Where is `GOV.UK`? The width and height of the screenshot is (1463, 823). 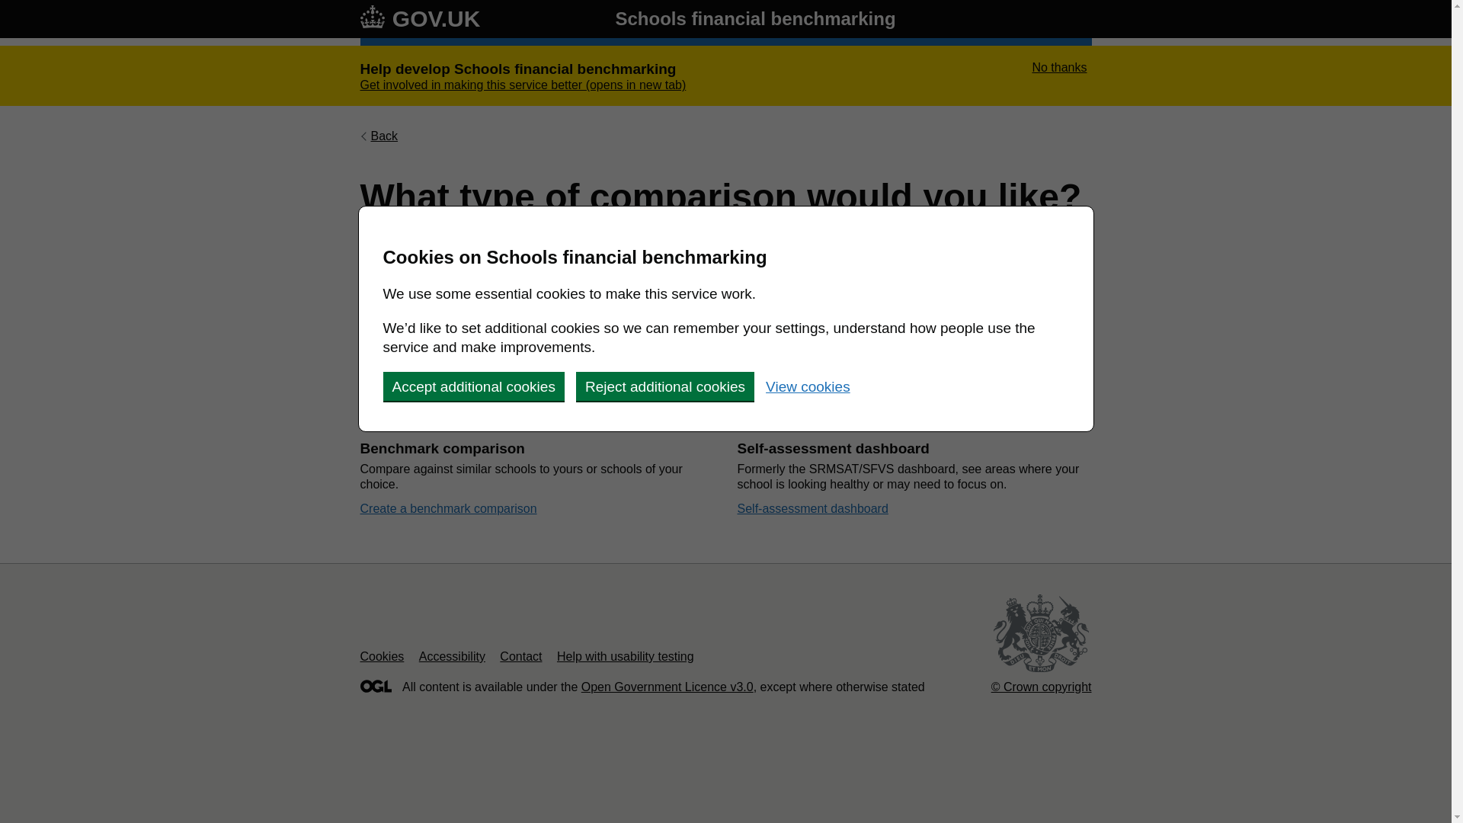 GOV.UK is located at coordinates (419, 18).